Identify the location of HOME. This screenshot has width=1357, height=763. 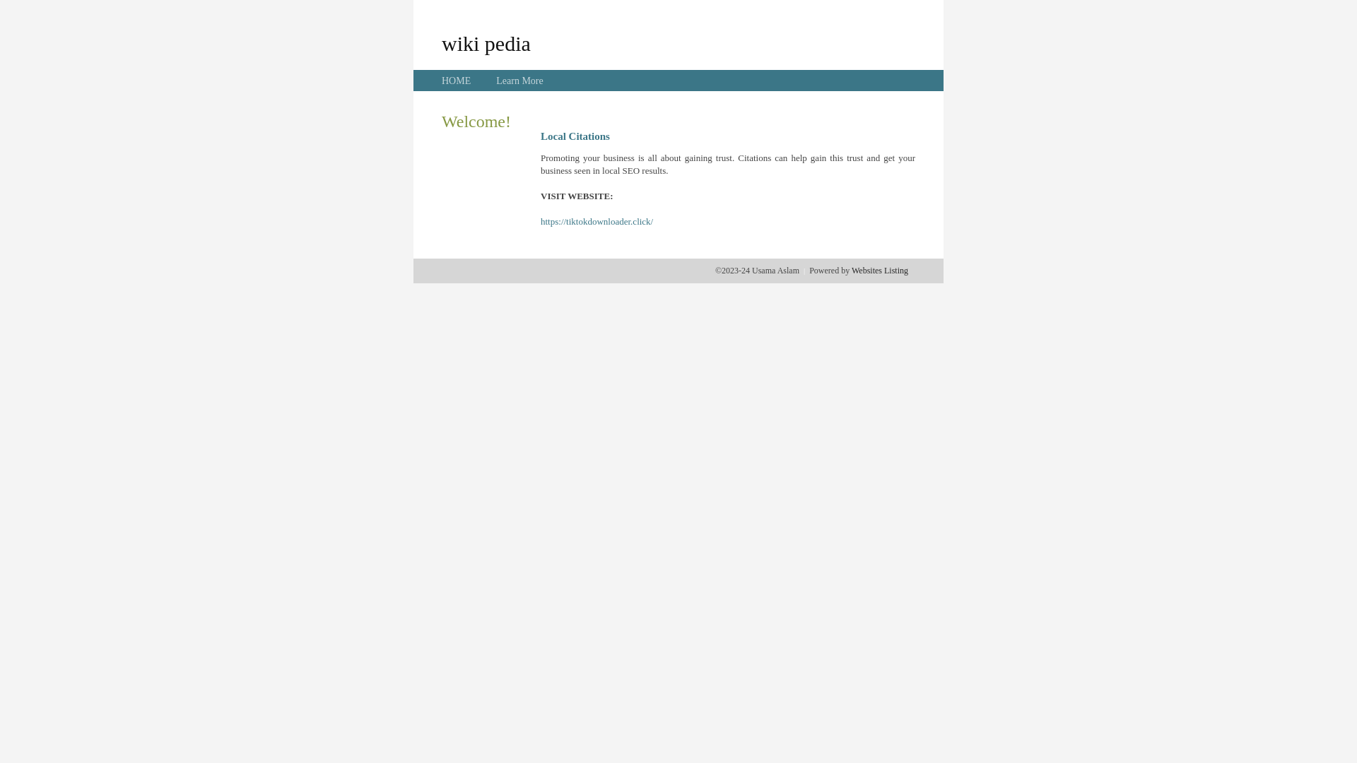
(457, 81).